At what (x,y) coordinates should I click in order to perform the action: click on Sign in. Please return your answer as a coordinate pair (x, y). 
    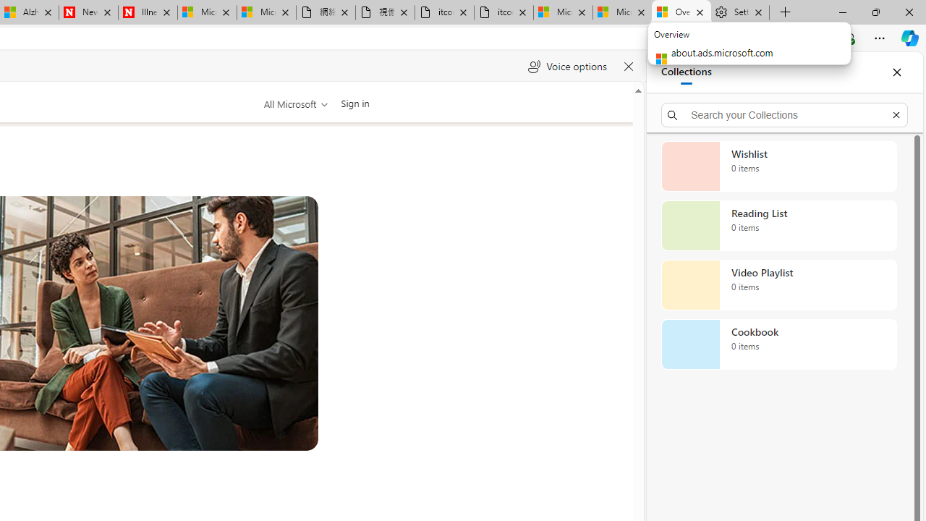
    Looking at the image, I should click on (354, 103).